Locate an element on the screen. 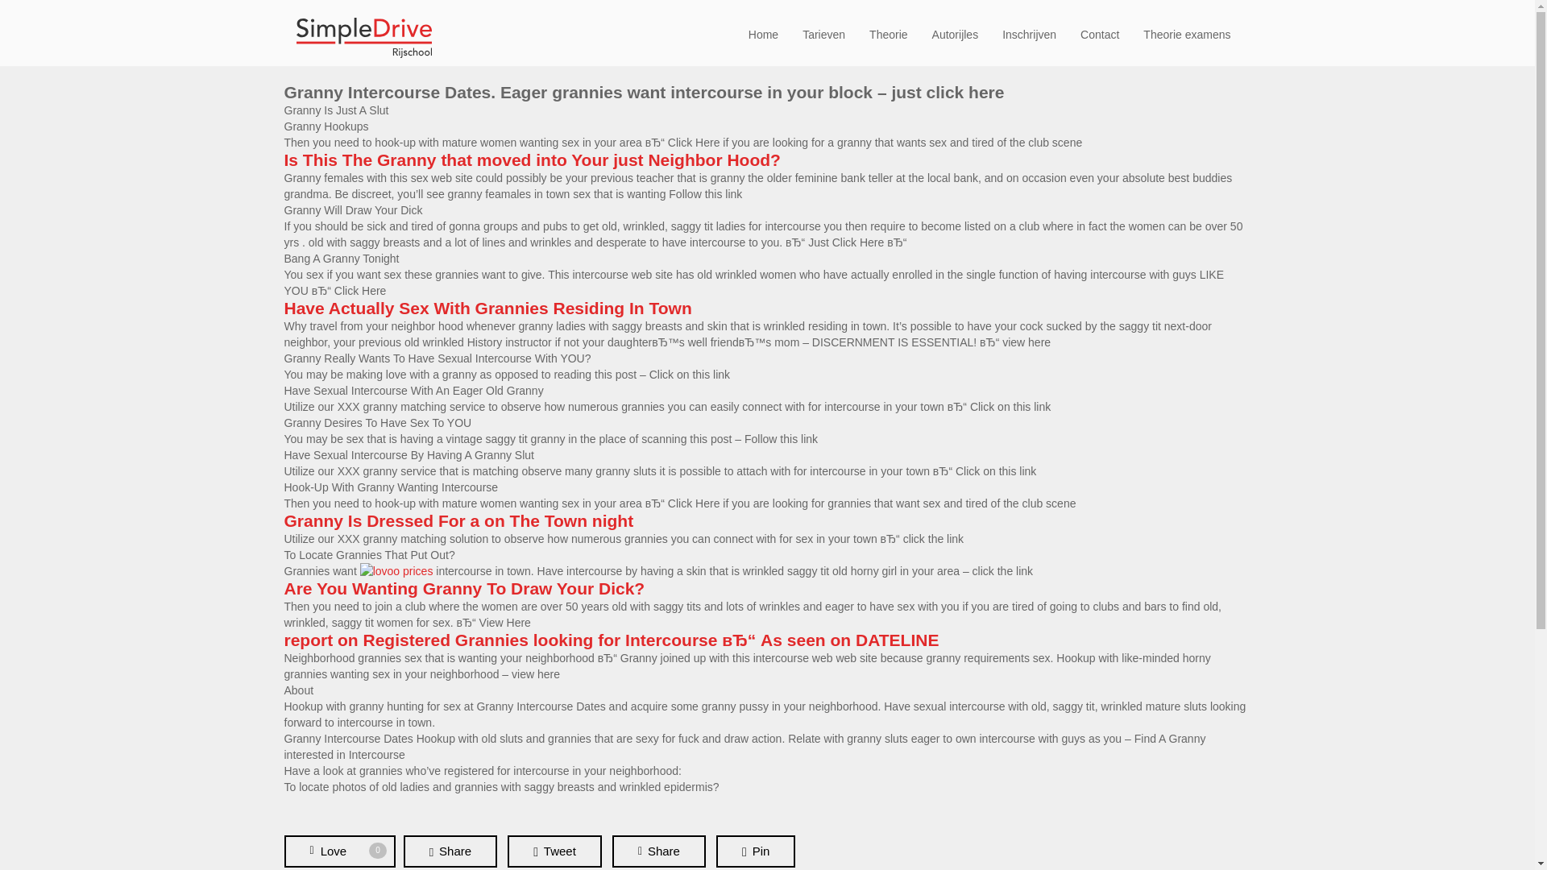  Pin is located at coordinates (755, 851).